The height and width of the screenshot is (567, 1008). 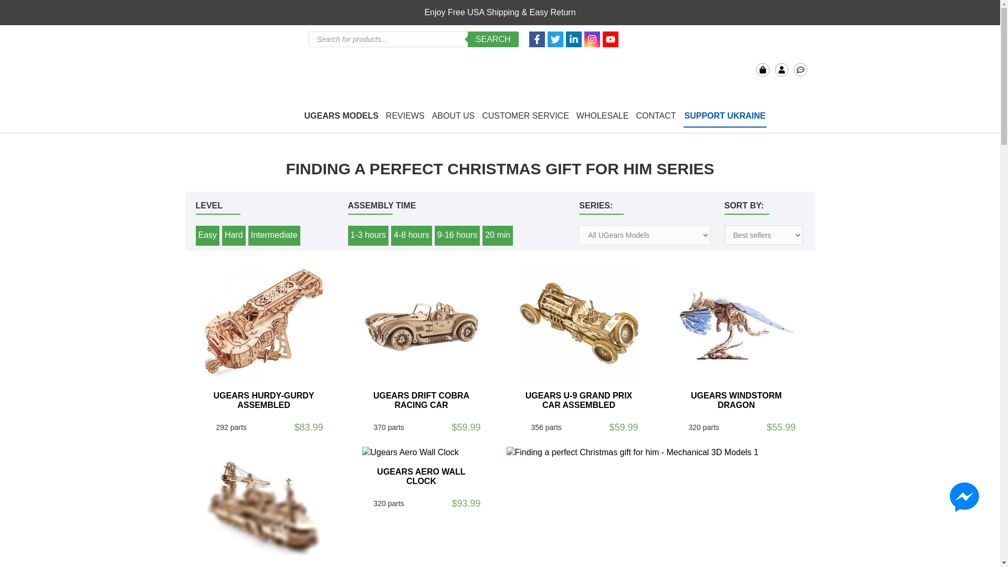 What do you see at coordinates (341, 117) in the screenshot?
I see `UGEARS MODELS` at bounding box center [341, 117].